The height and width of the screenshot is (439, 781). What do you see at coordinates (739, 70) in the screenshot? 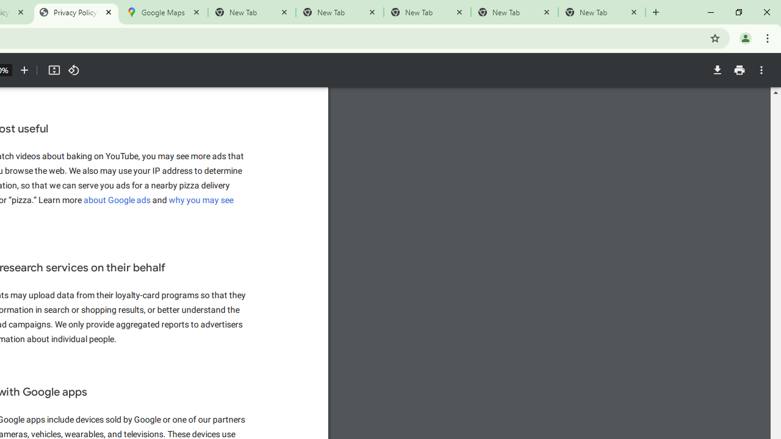
I see `Print` at bounding box center [739, 70].